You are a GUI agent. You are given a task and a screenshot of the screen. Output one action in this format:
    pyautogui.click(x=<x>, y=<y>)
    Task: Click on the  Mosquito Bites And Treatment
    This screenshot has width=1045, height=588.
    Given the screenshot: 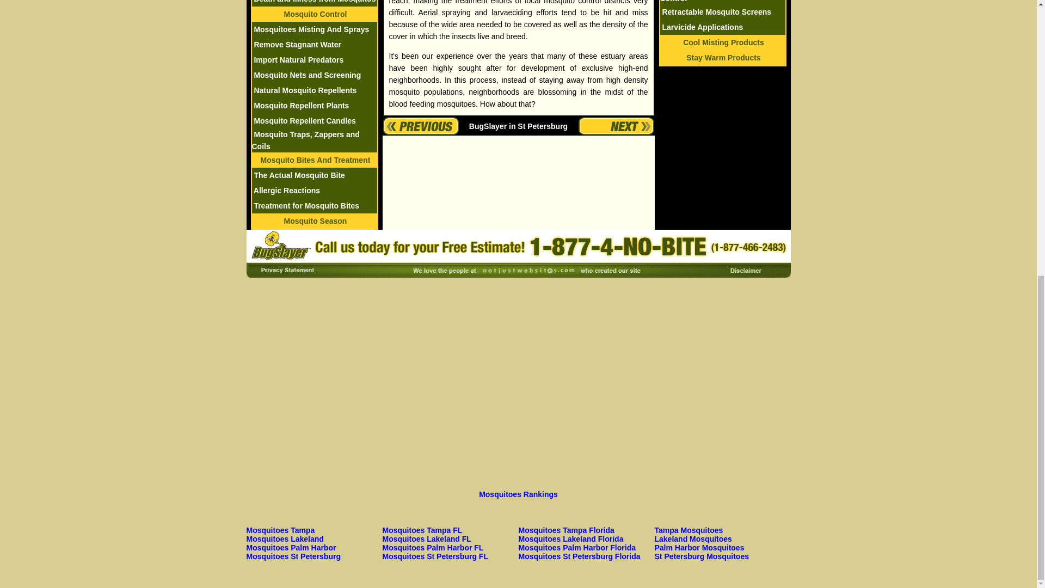 What is the action you would take?
    pyautogui.click(x=315, y=160)
    